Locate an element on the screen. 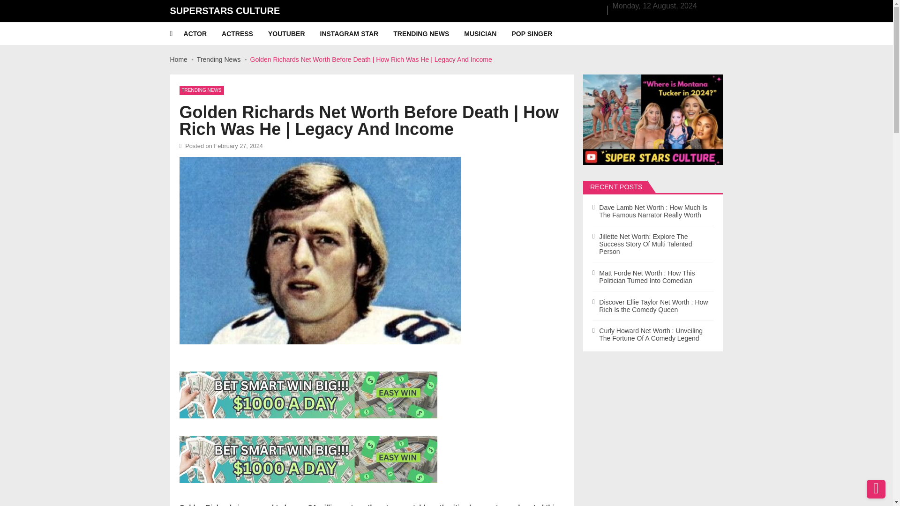  TRENDING NEWS is located at coordinates (201, 90).